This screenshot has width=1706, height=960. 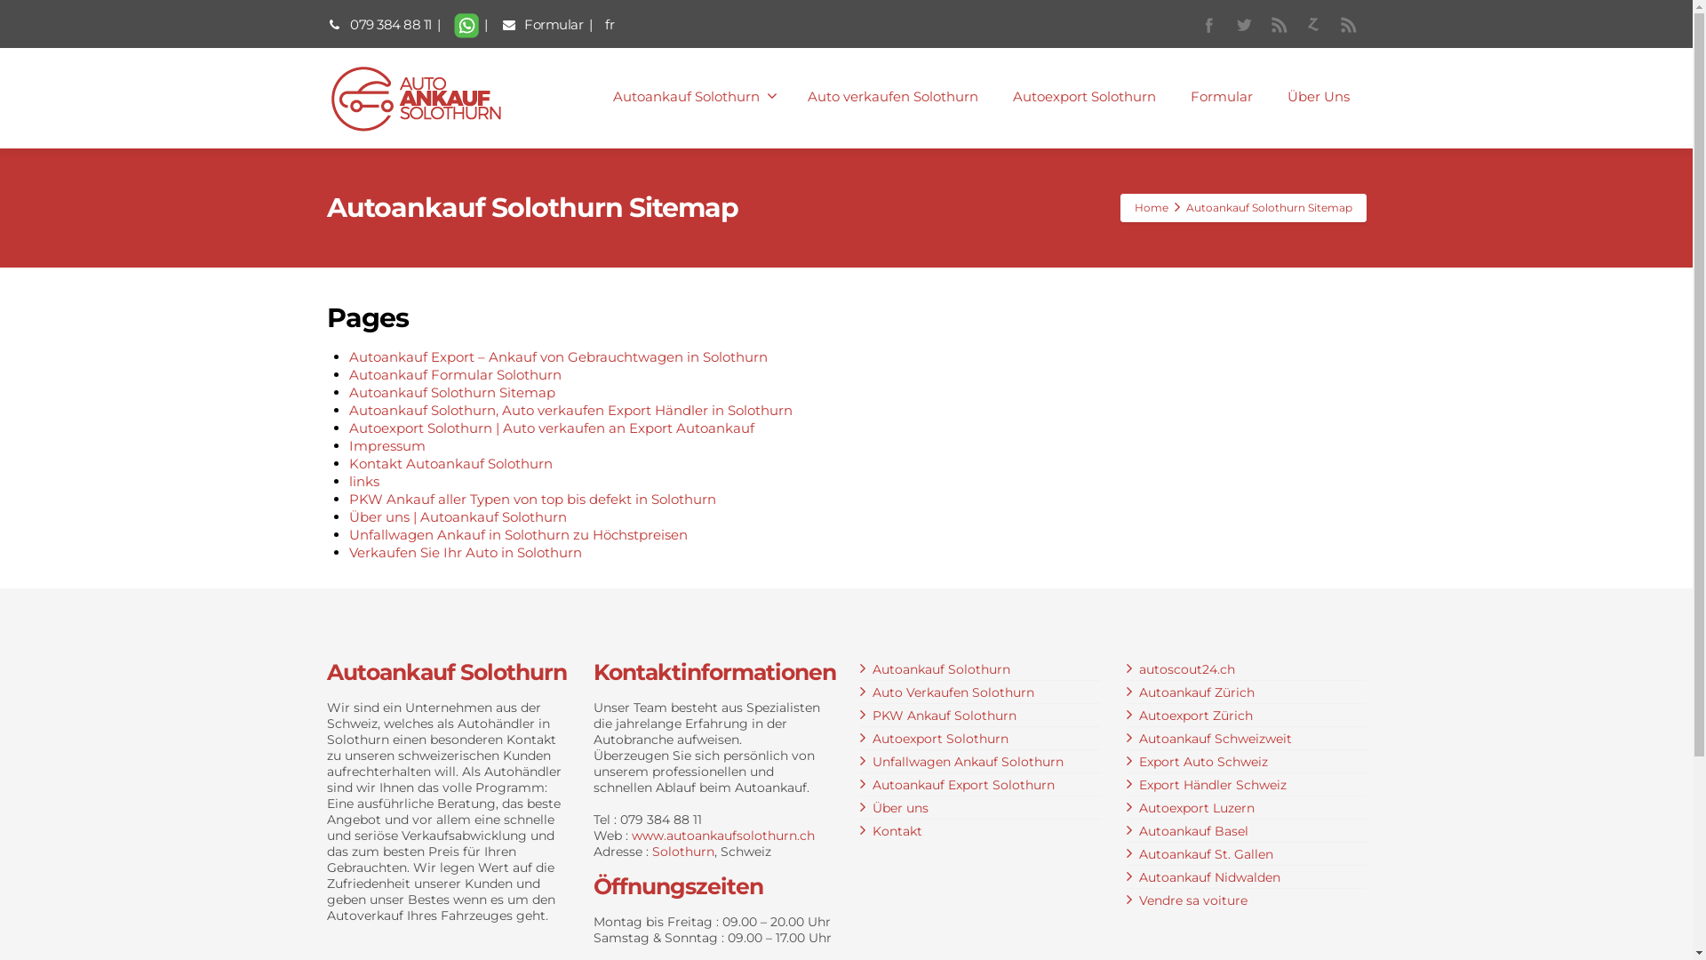 What do you see at coordinates (940, 739) in the screenshot?
I see `Autoexport Solothurn` at bounding box center [940, 739].